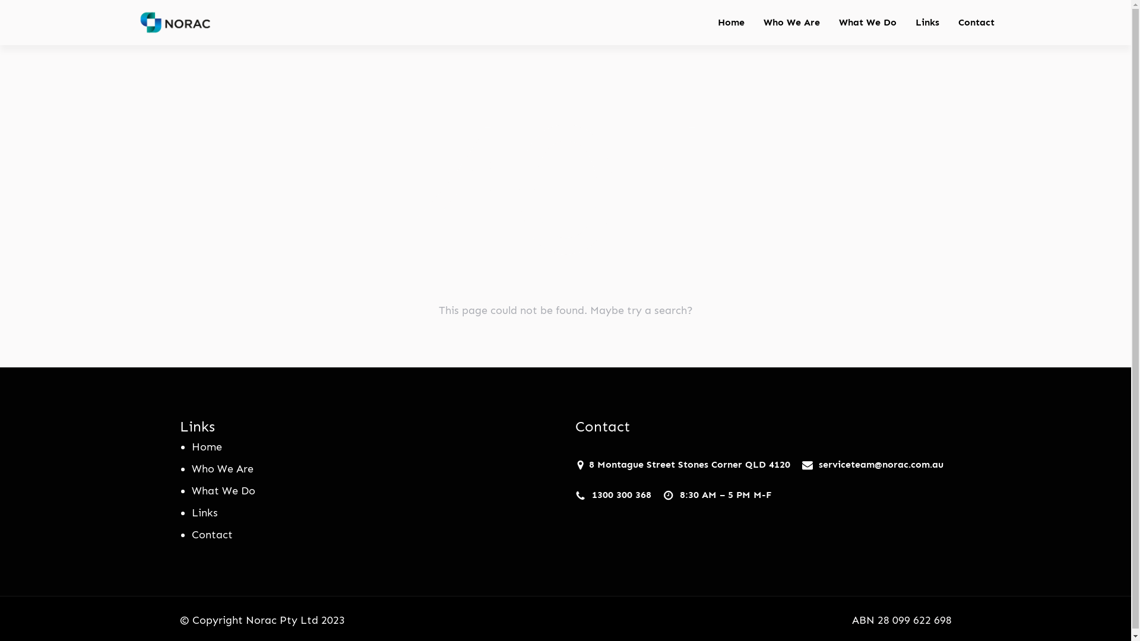 This screenshot has height=641, width=1140. I want to click on Contact, so click(211, 535).